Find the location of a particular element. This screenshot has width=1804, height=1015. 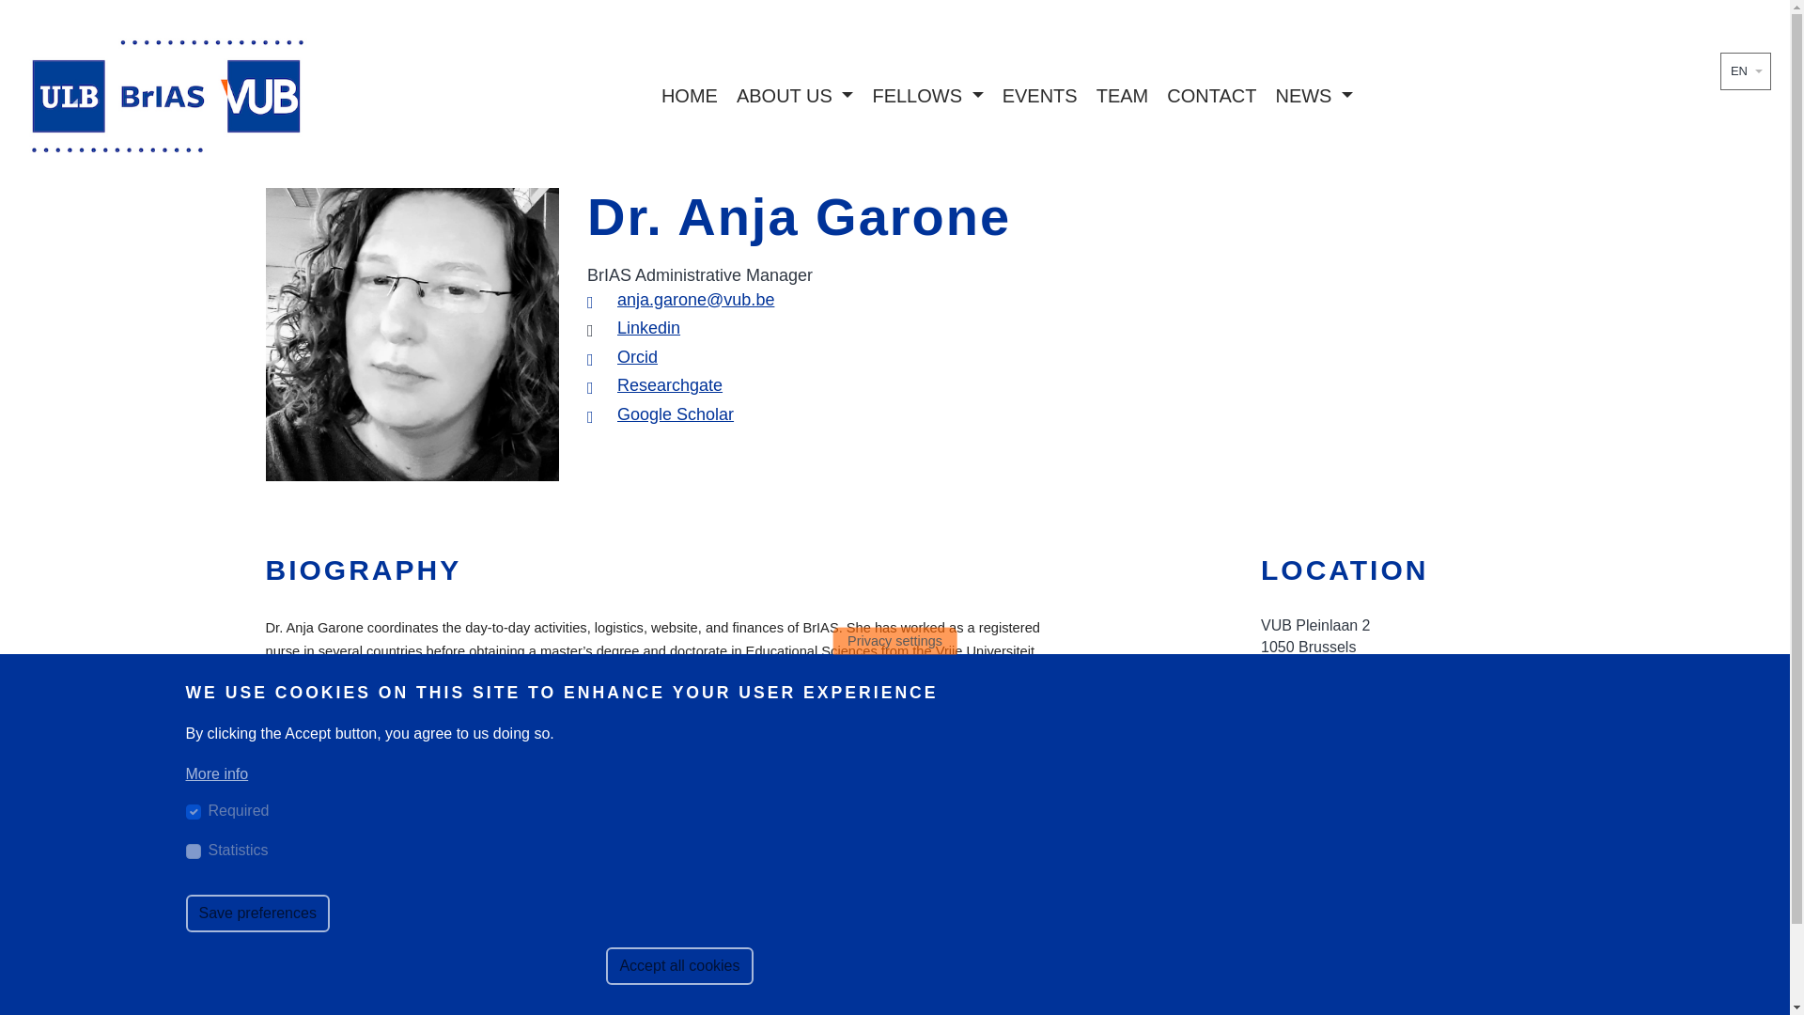

Orcid is located at coordinates (637, 357).